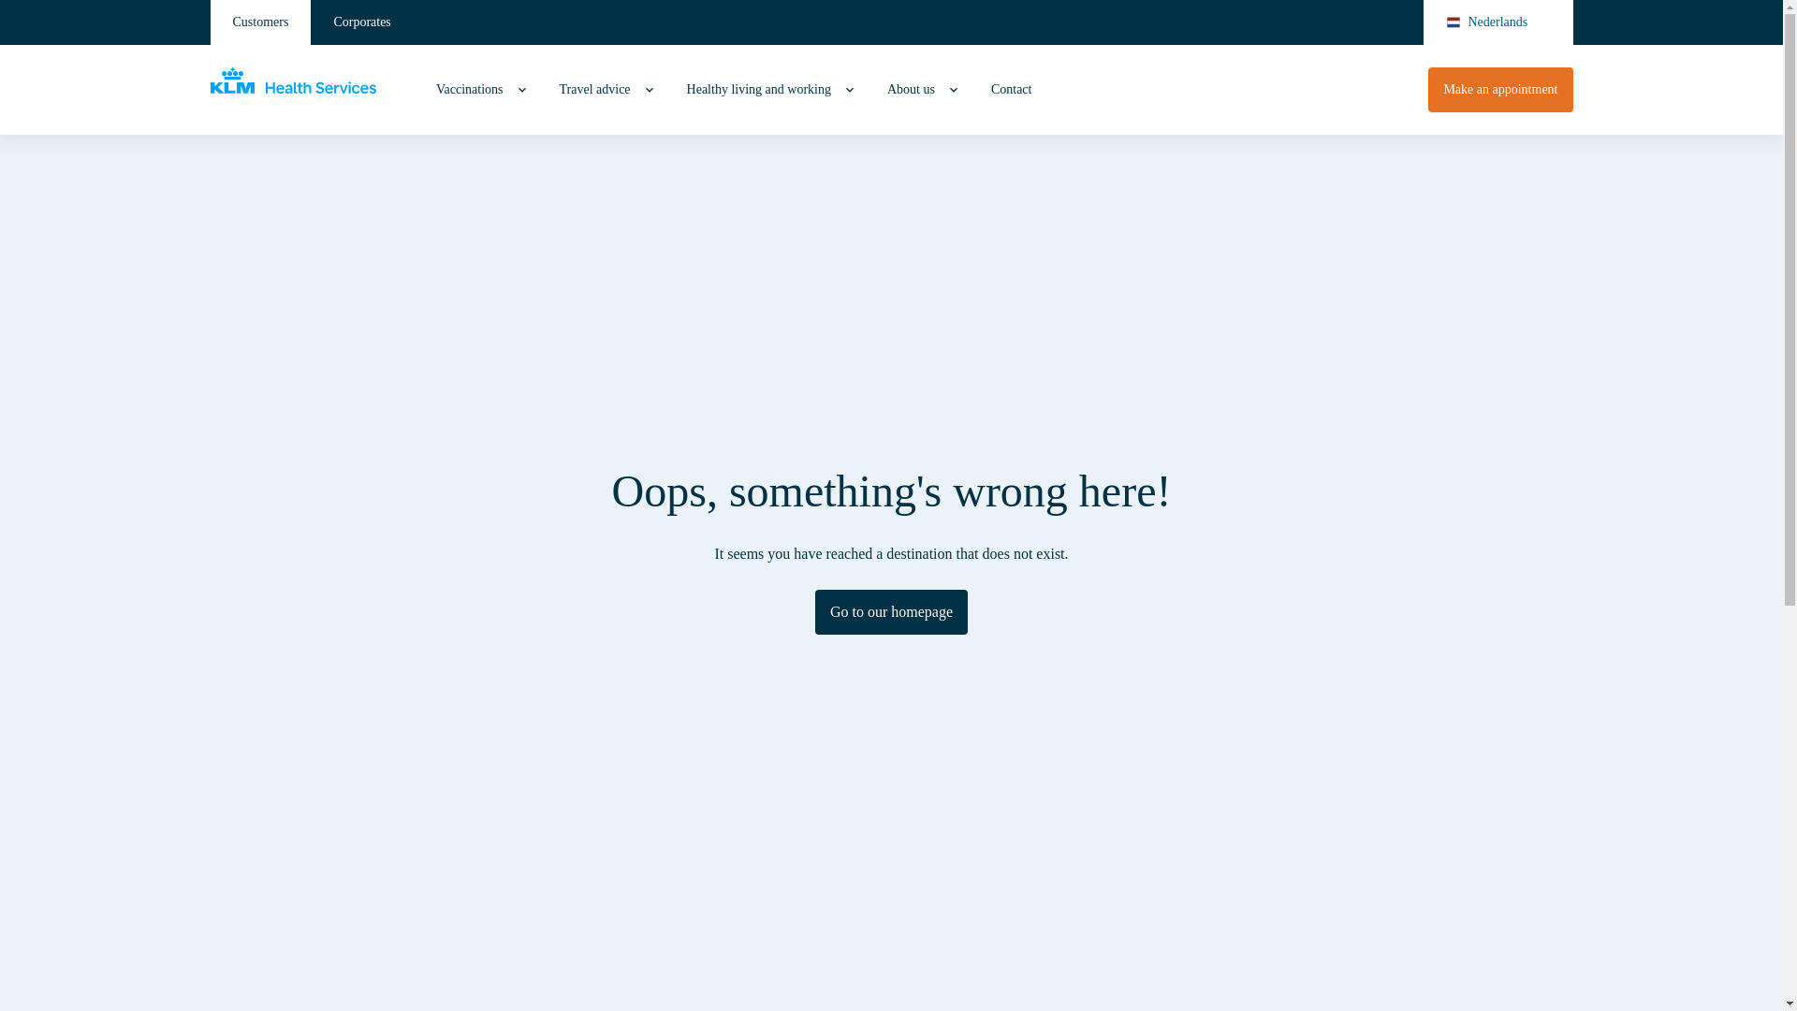 This screenshot has height=1011, width=1797. What do you see at coordinates (758, 90) in the screenshot?
I see `Healthy living and working` at bounding box center [758, 90].